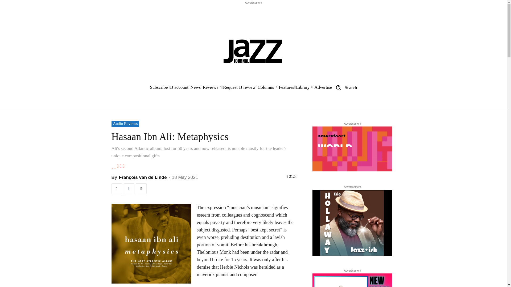 Image resolution: width=511 pixels, height=287 pixels. I want to click on News, so click(195, 87).